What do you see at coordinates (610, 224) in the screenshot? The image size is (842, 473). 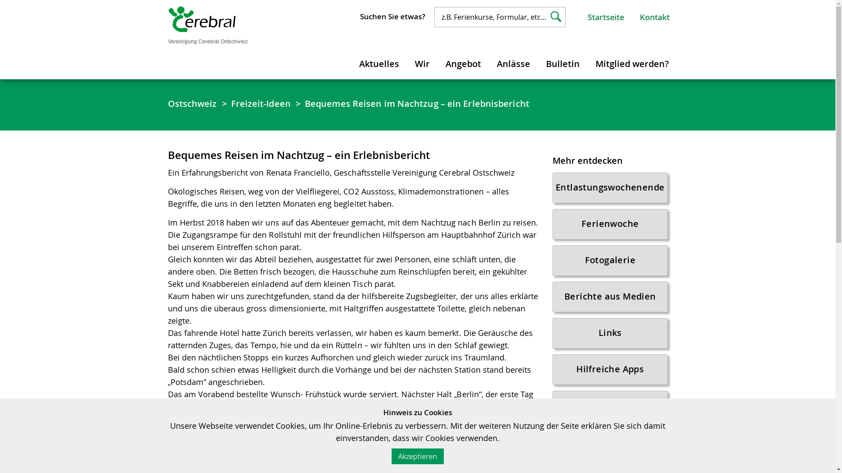 I see `Ferienwoche` at bounding box center [610, 224].